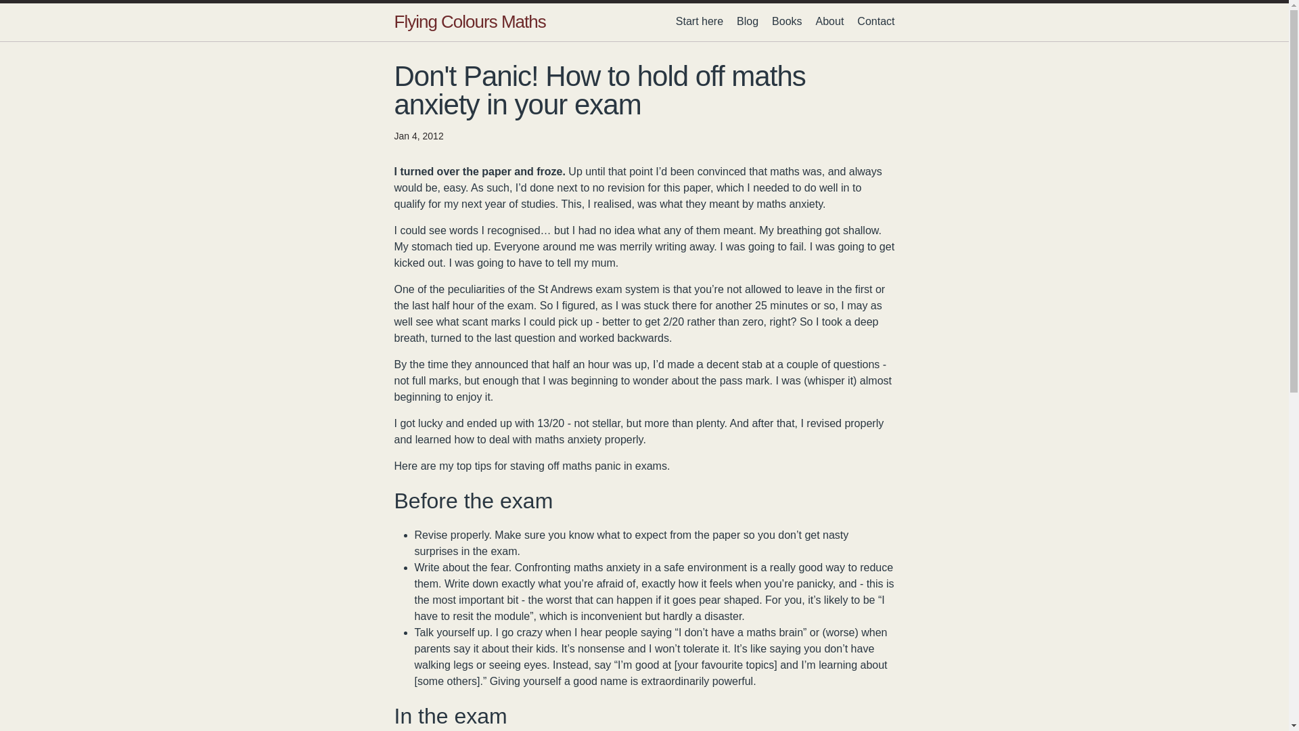  Describe the element at coordinates (747, 20) in the screenshot. I see `Blog` at that location.